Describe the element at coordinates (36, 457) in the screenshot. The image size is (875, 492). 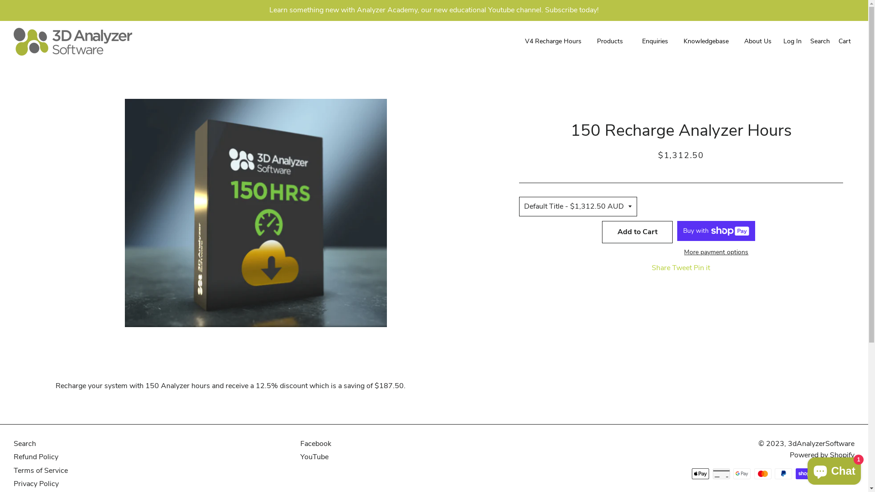
I see `Refund Policy` at that location.